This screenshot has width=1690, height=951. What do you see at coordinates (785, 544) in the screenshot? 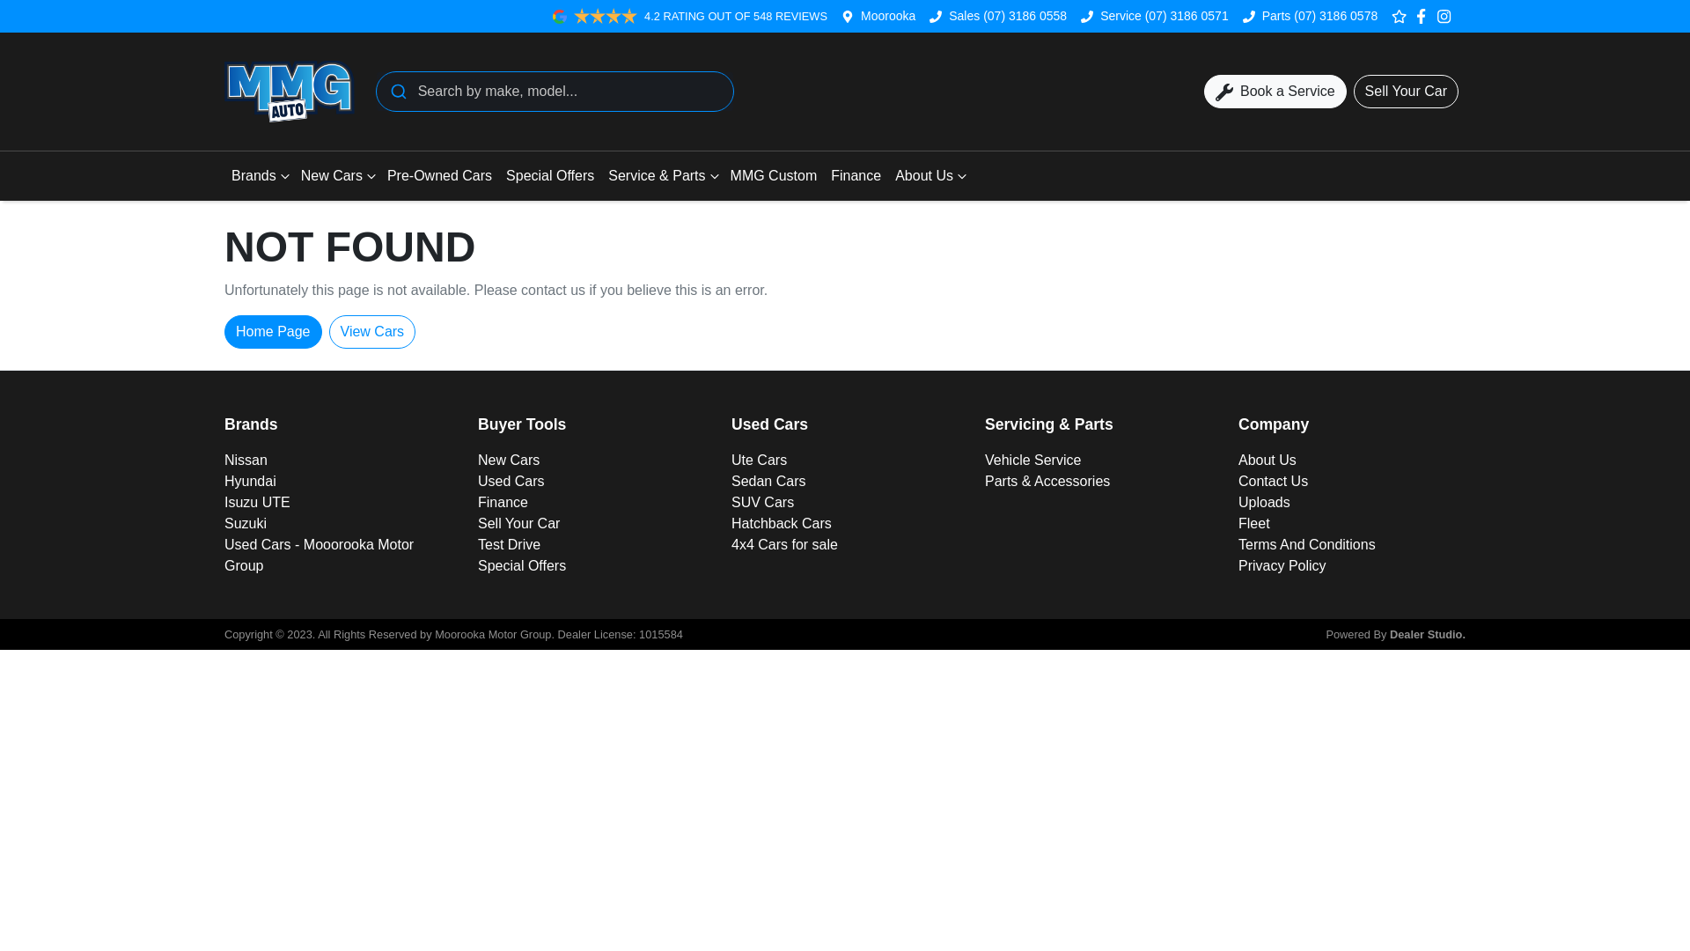
I see `4x4 Cars for sale` at bounding box center [785, 544].